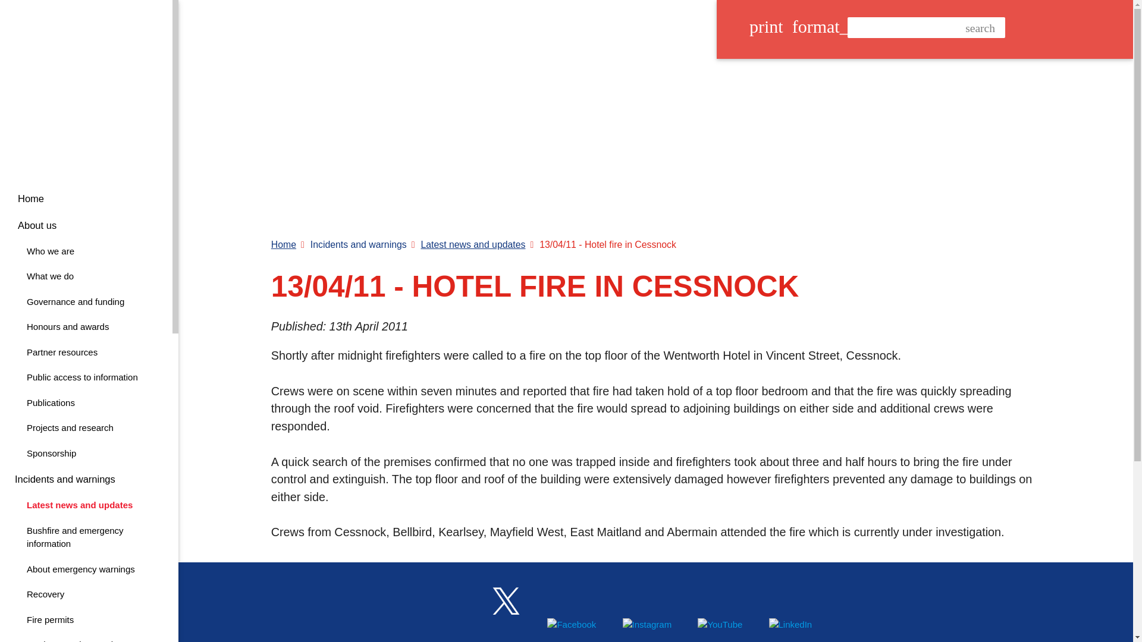  I want to click on Sponsorship, so click(86, 454).